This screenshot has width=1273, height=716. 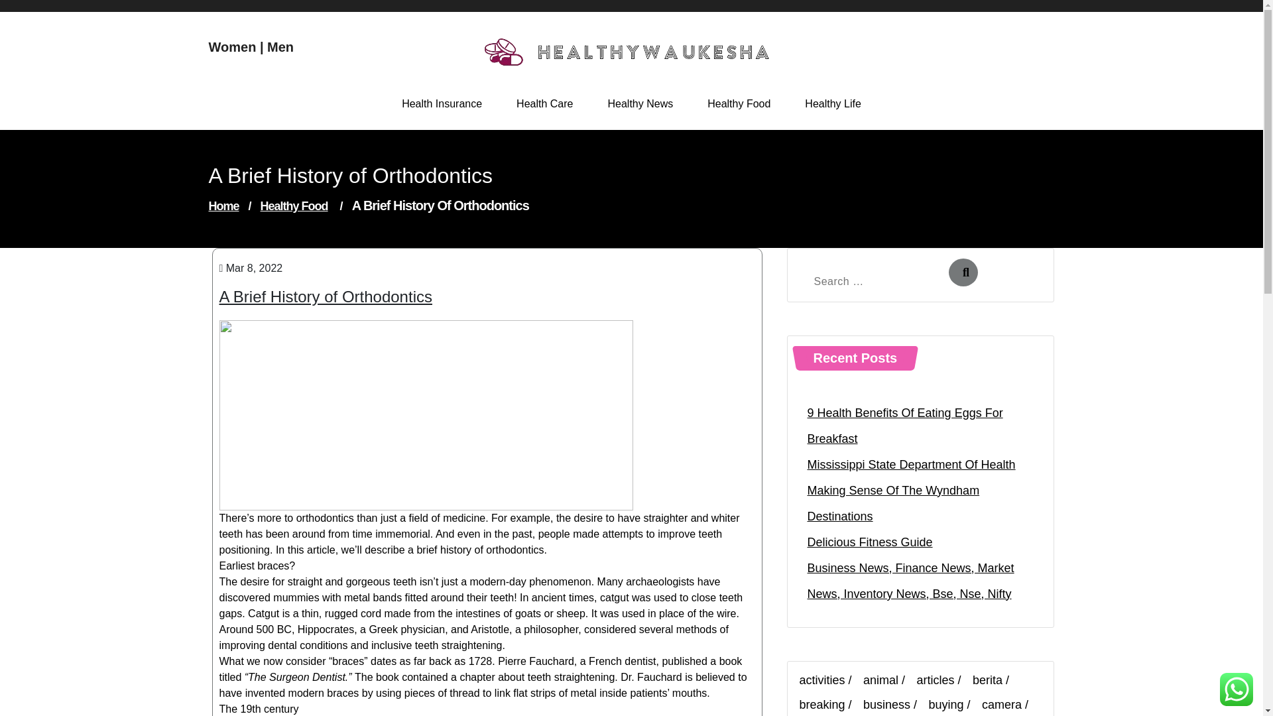 What do you see at coordinates (911, 465) in the screenshot?
I see `Mississippi State Department Of Health` at bounding box center [911, 465].